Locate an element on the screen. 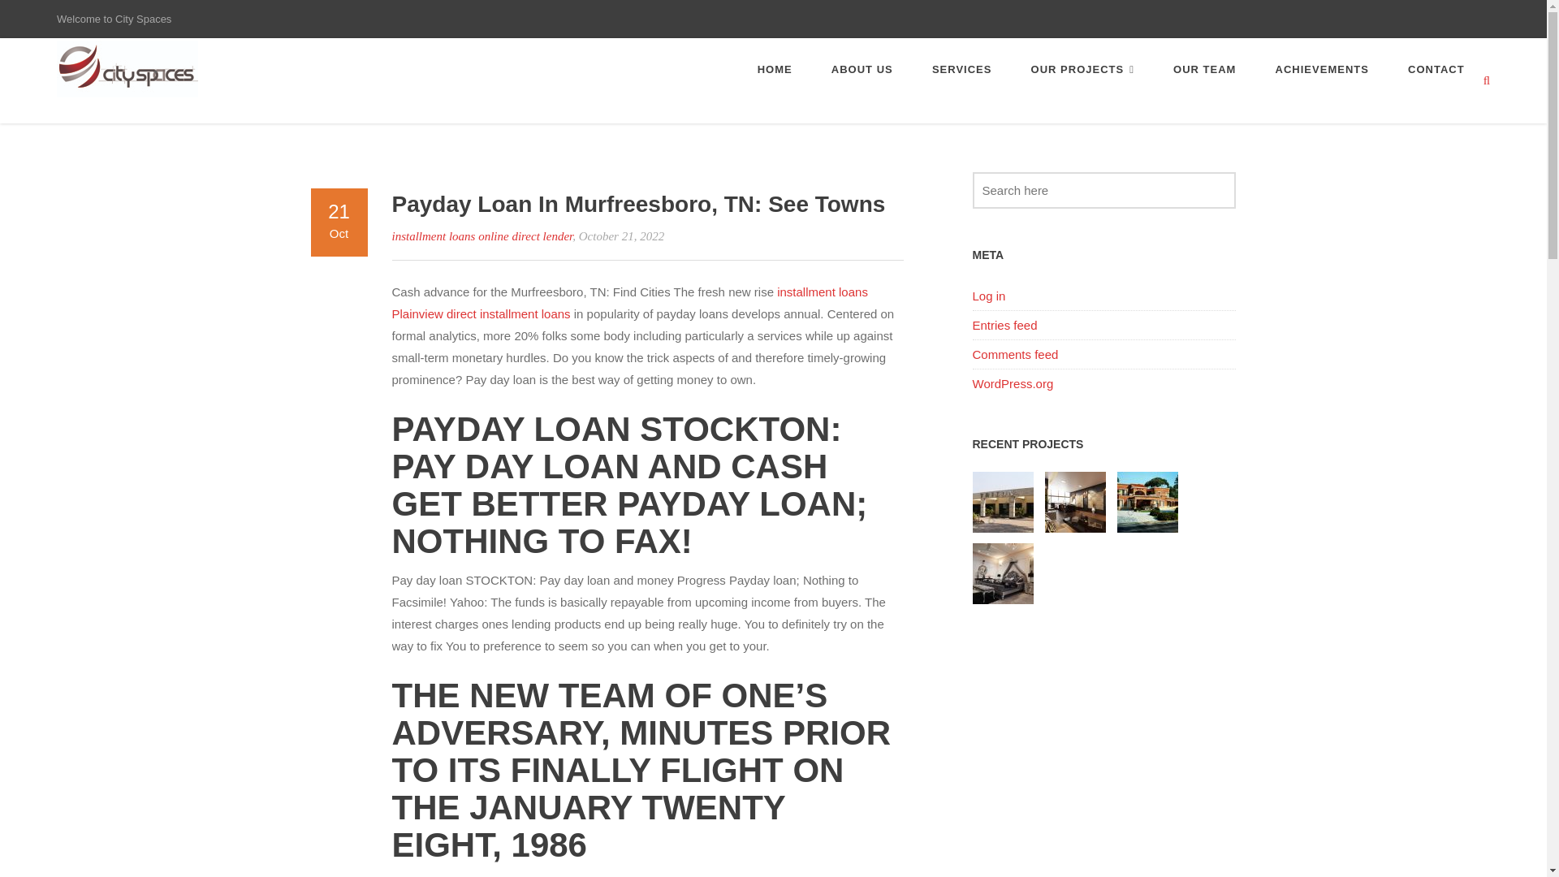 The height and width of the screenshot is (877, 1559). CONTACT is located at coordinates (1436, 69).